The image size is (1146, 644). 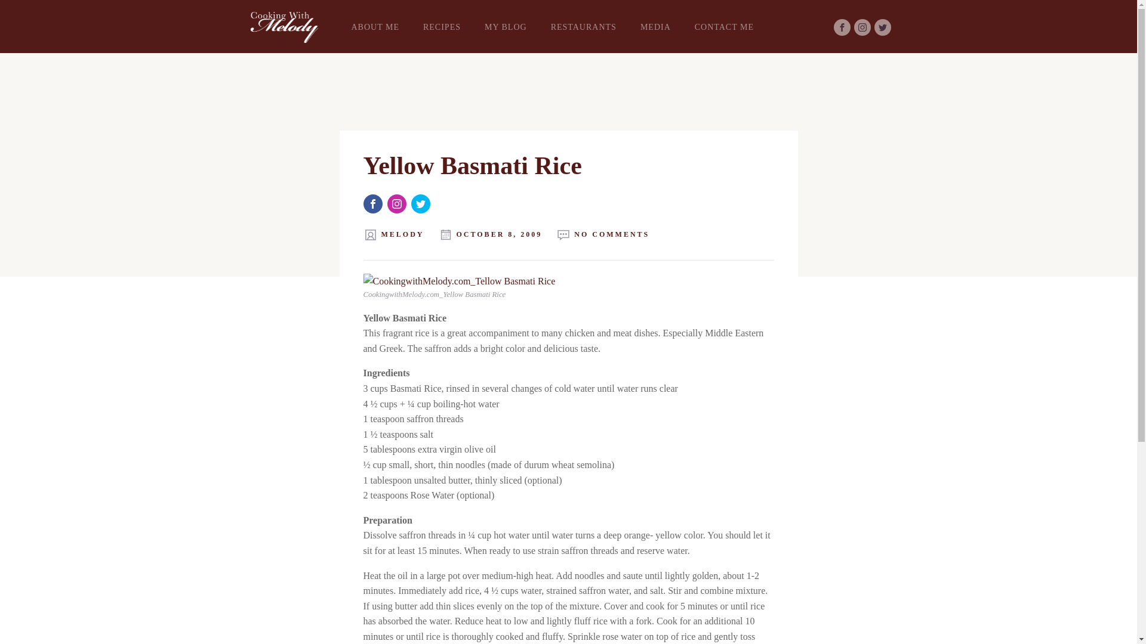 I want to click on ABOUT ME, so click(x=375, y=27).